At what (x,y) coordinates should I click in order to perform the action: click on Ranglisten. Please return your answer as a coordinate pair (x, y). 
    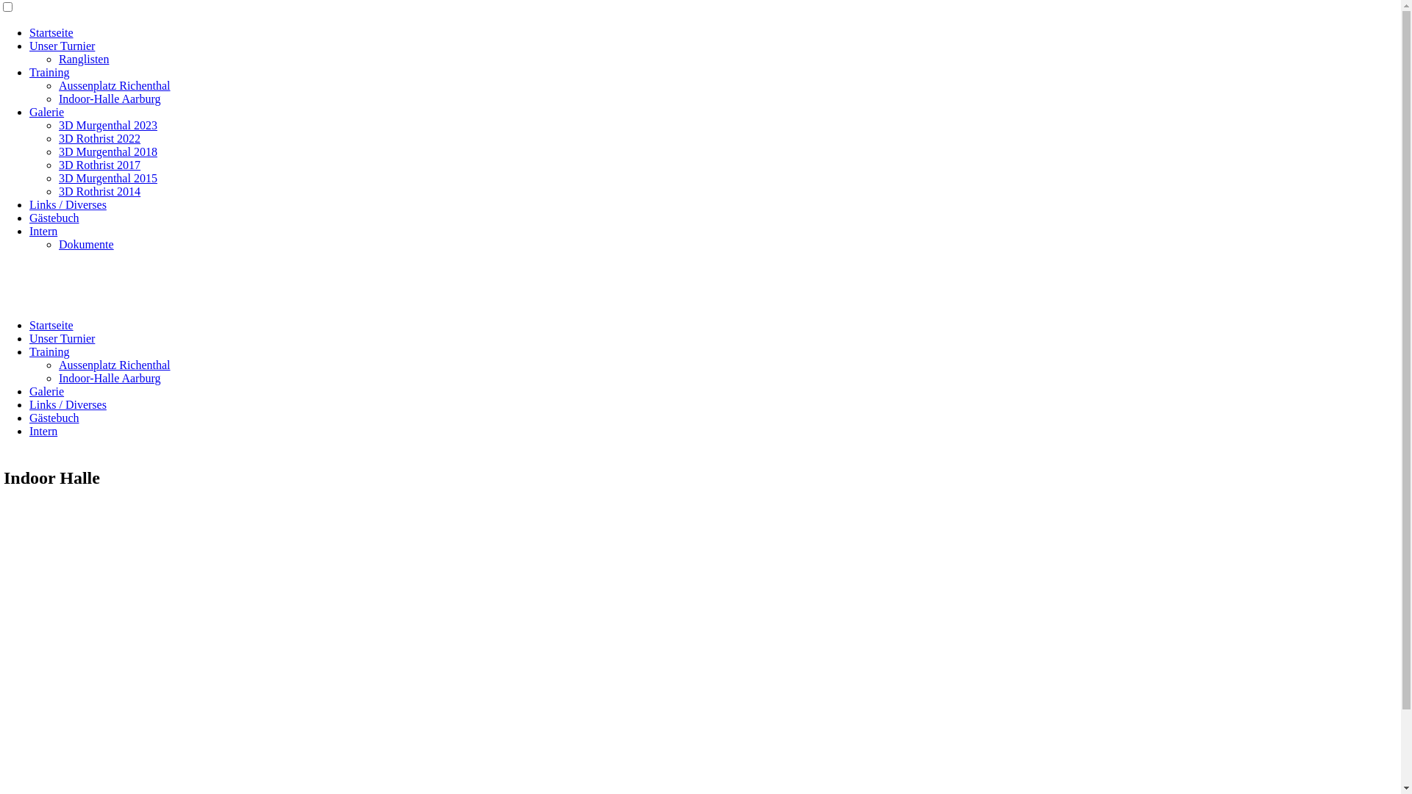
    Looking at the image, I should click on (84, 59).